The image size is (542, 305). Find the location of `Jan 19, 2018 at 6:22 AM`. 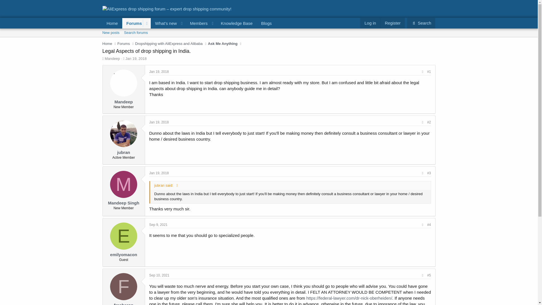

Jan 19, 2018 at 6:22 AM is located at coordinates (169, 43).